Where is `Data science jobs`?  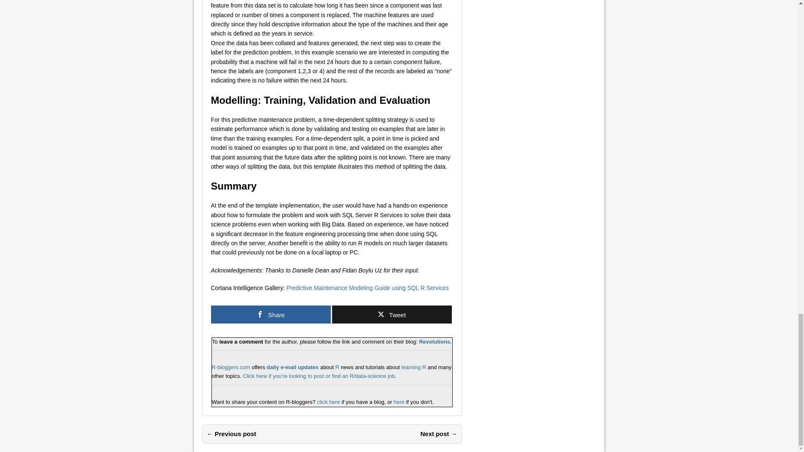
Data science jobs is located at coordinates (318, 376).